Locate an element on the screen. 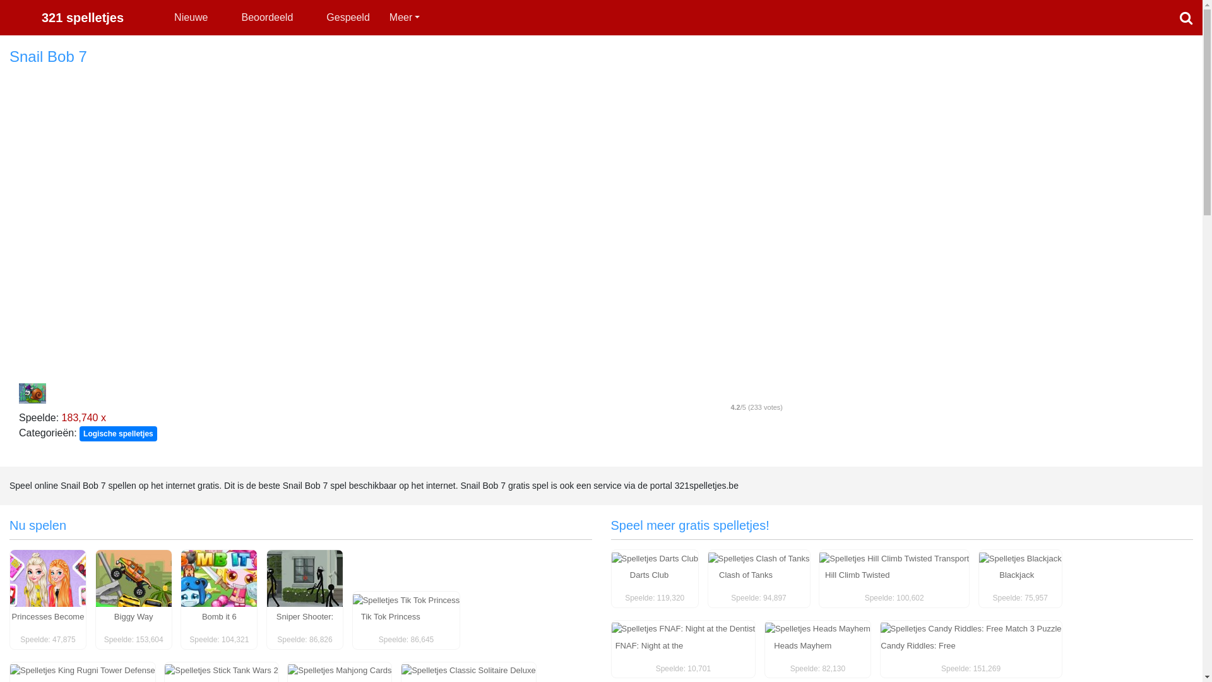 This screenshot has height=682, width=1212. Mahjong Cards is located at coordinates (340, 671).